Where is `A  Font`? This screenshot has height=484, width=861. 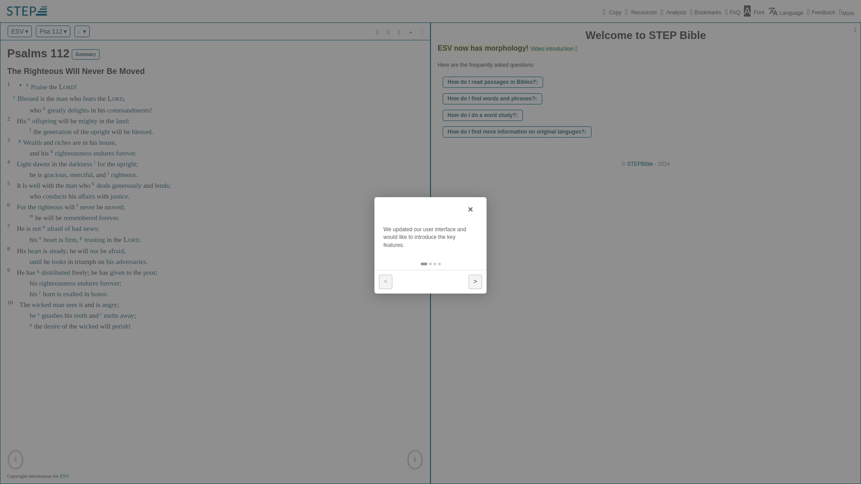 A  Font is located at coordinates (752, 12).